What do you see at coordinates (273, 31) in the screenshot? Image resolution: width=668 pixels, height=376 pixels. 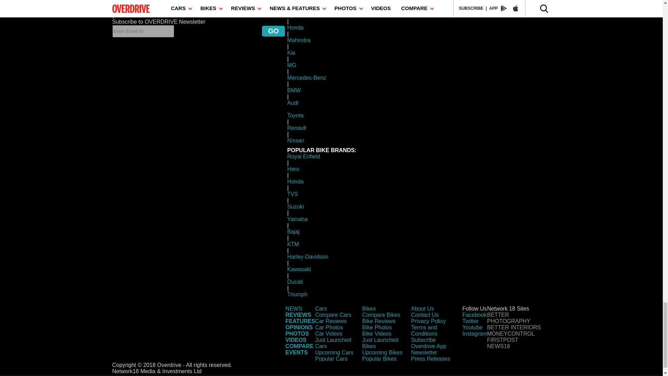 I see `go` at bounding box center [273, 31].